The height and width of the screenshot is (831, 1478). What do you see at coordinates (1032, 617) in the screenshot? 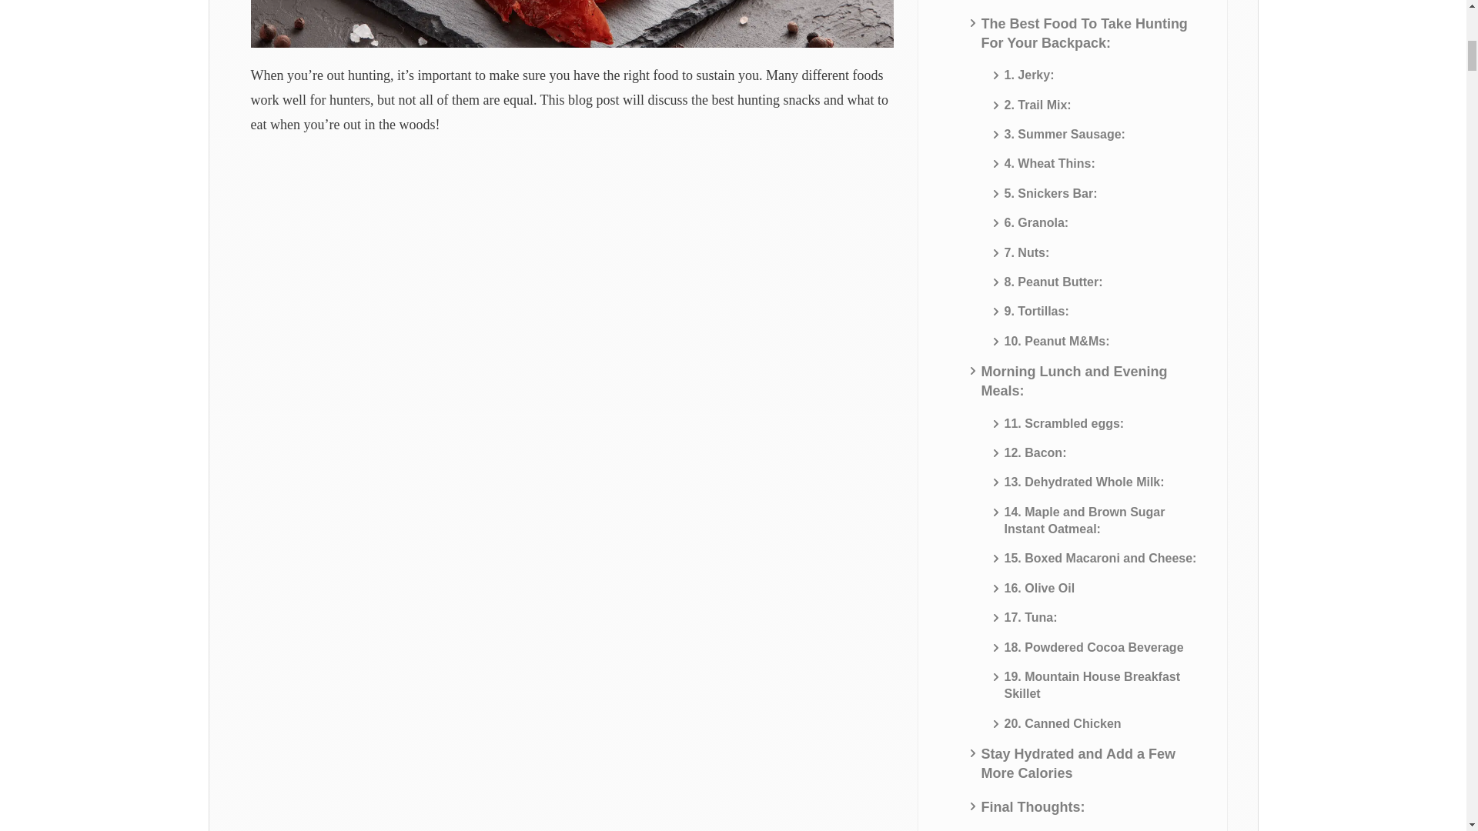
I see `17. Tuna:` at bounding box center [1032, 617].